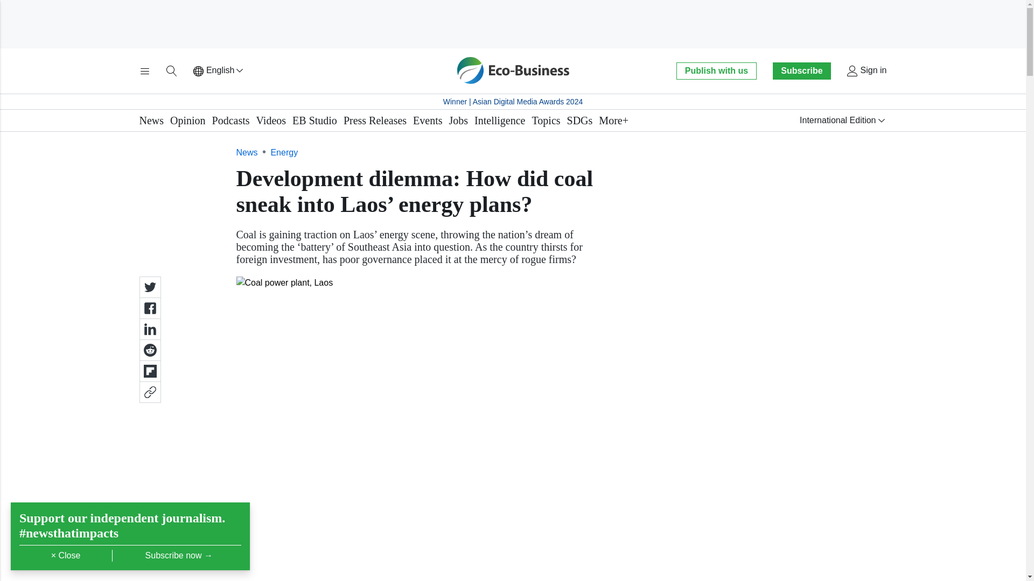 This screenshot has height=581, width=1034. What do you see at coordinates (149, 329) in the screenshot?
I see `Share on LinkedIn` at bounding box center [149, 329].